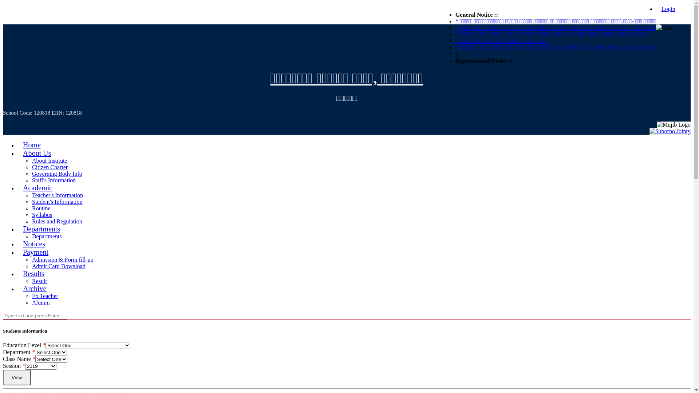 This screenshot has height=393, width=699. Describe the element at coordinates (45, 296) in the screenshot. I see `Ex Teacher` at that location.